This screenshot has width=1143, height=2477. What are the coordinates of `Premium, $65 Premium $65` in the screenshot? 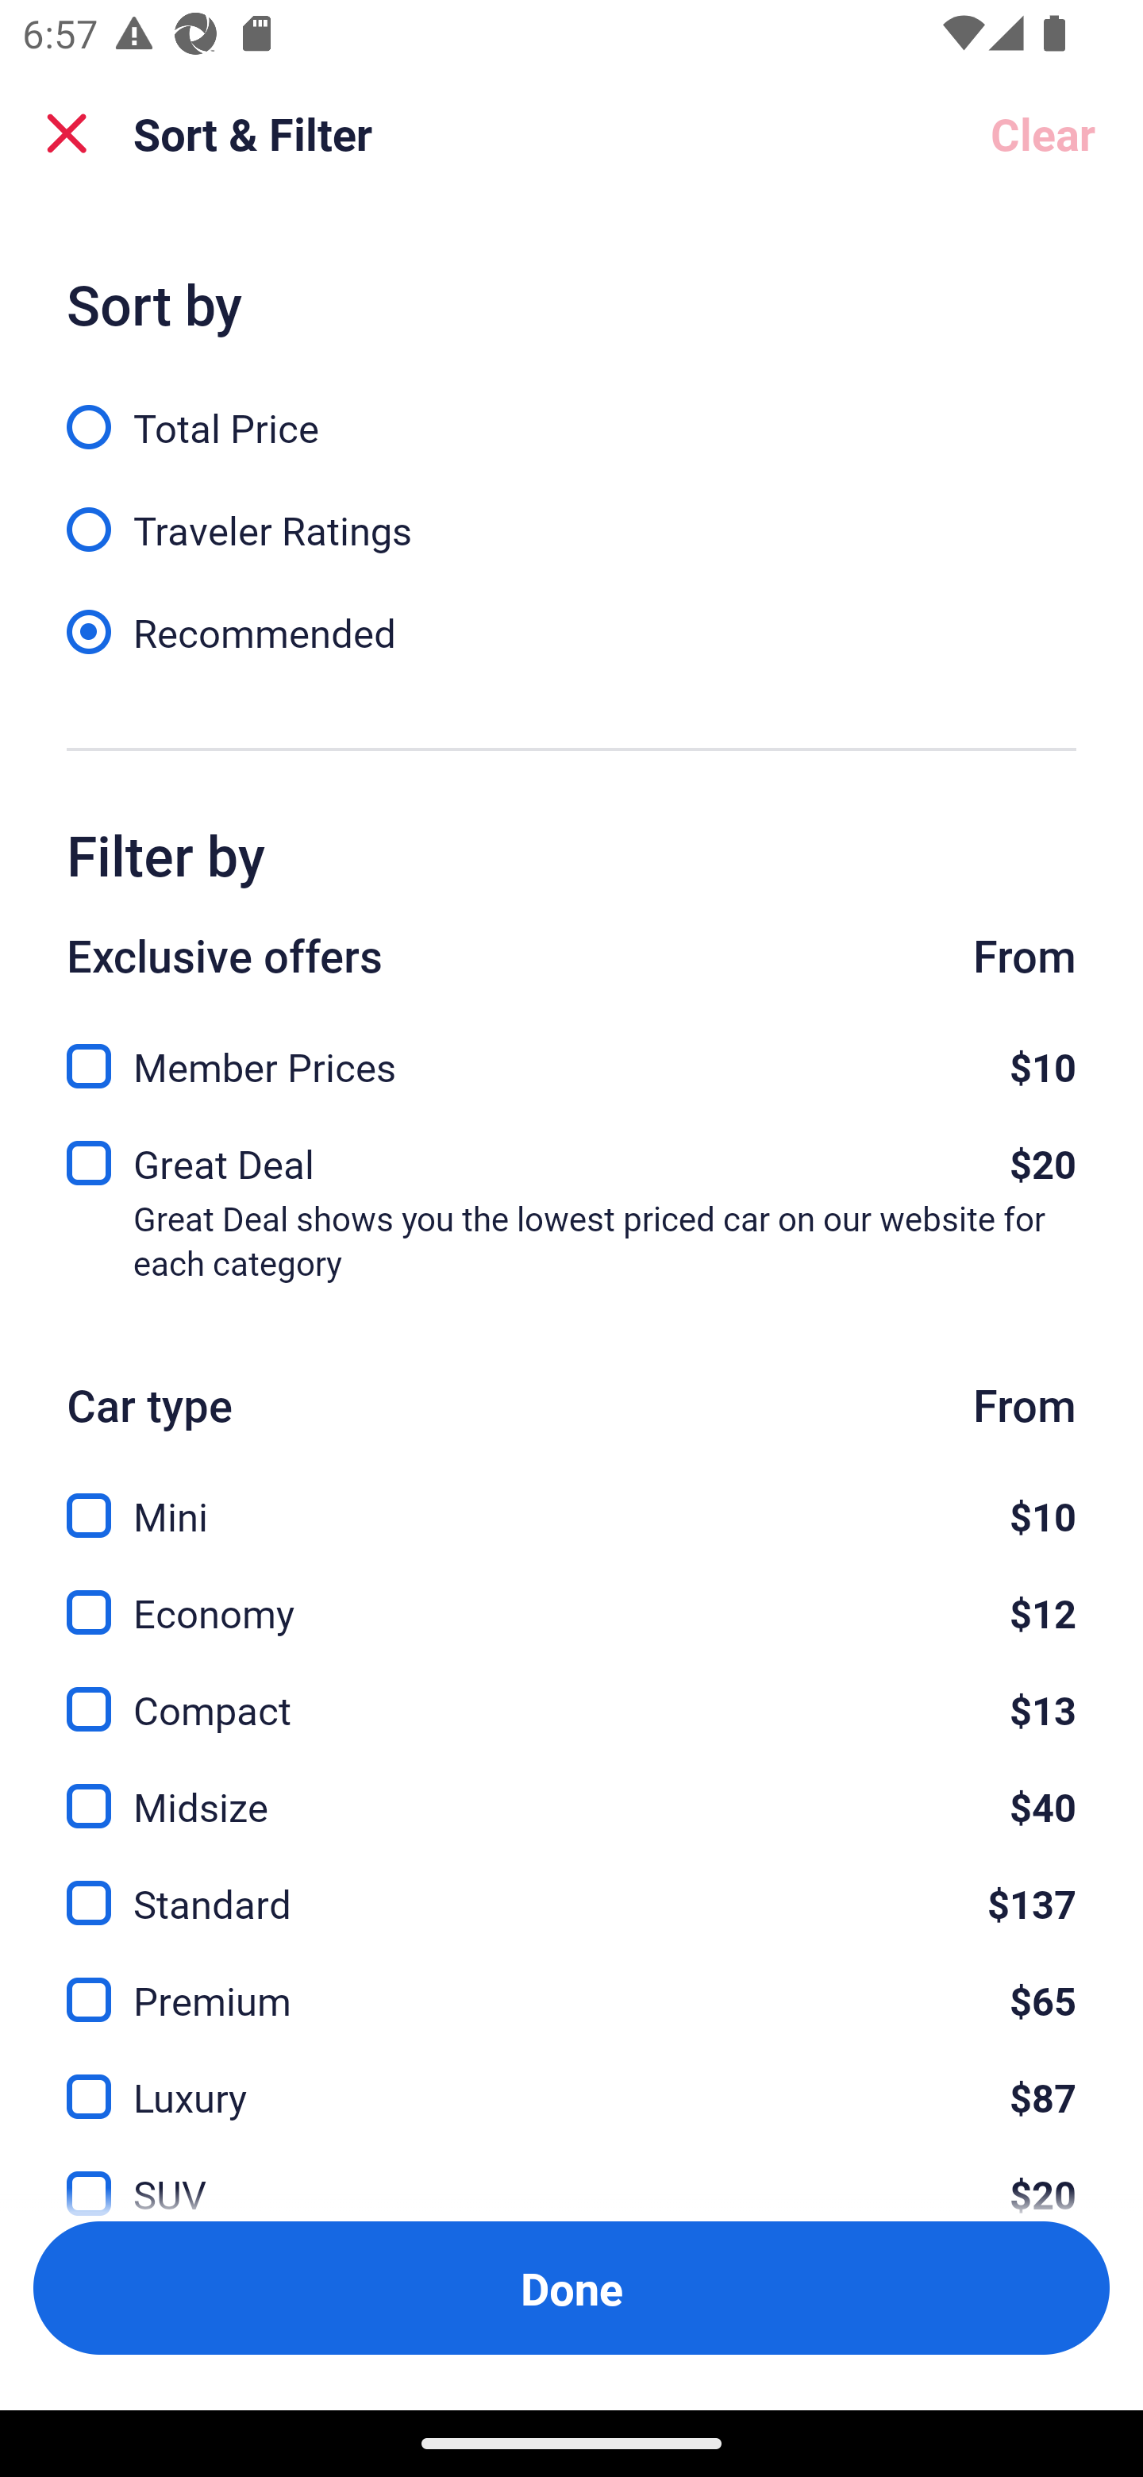 It's located at (571, 1982).